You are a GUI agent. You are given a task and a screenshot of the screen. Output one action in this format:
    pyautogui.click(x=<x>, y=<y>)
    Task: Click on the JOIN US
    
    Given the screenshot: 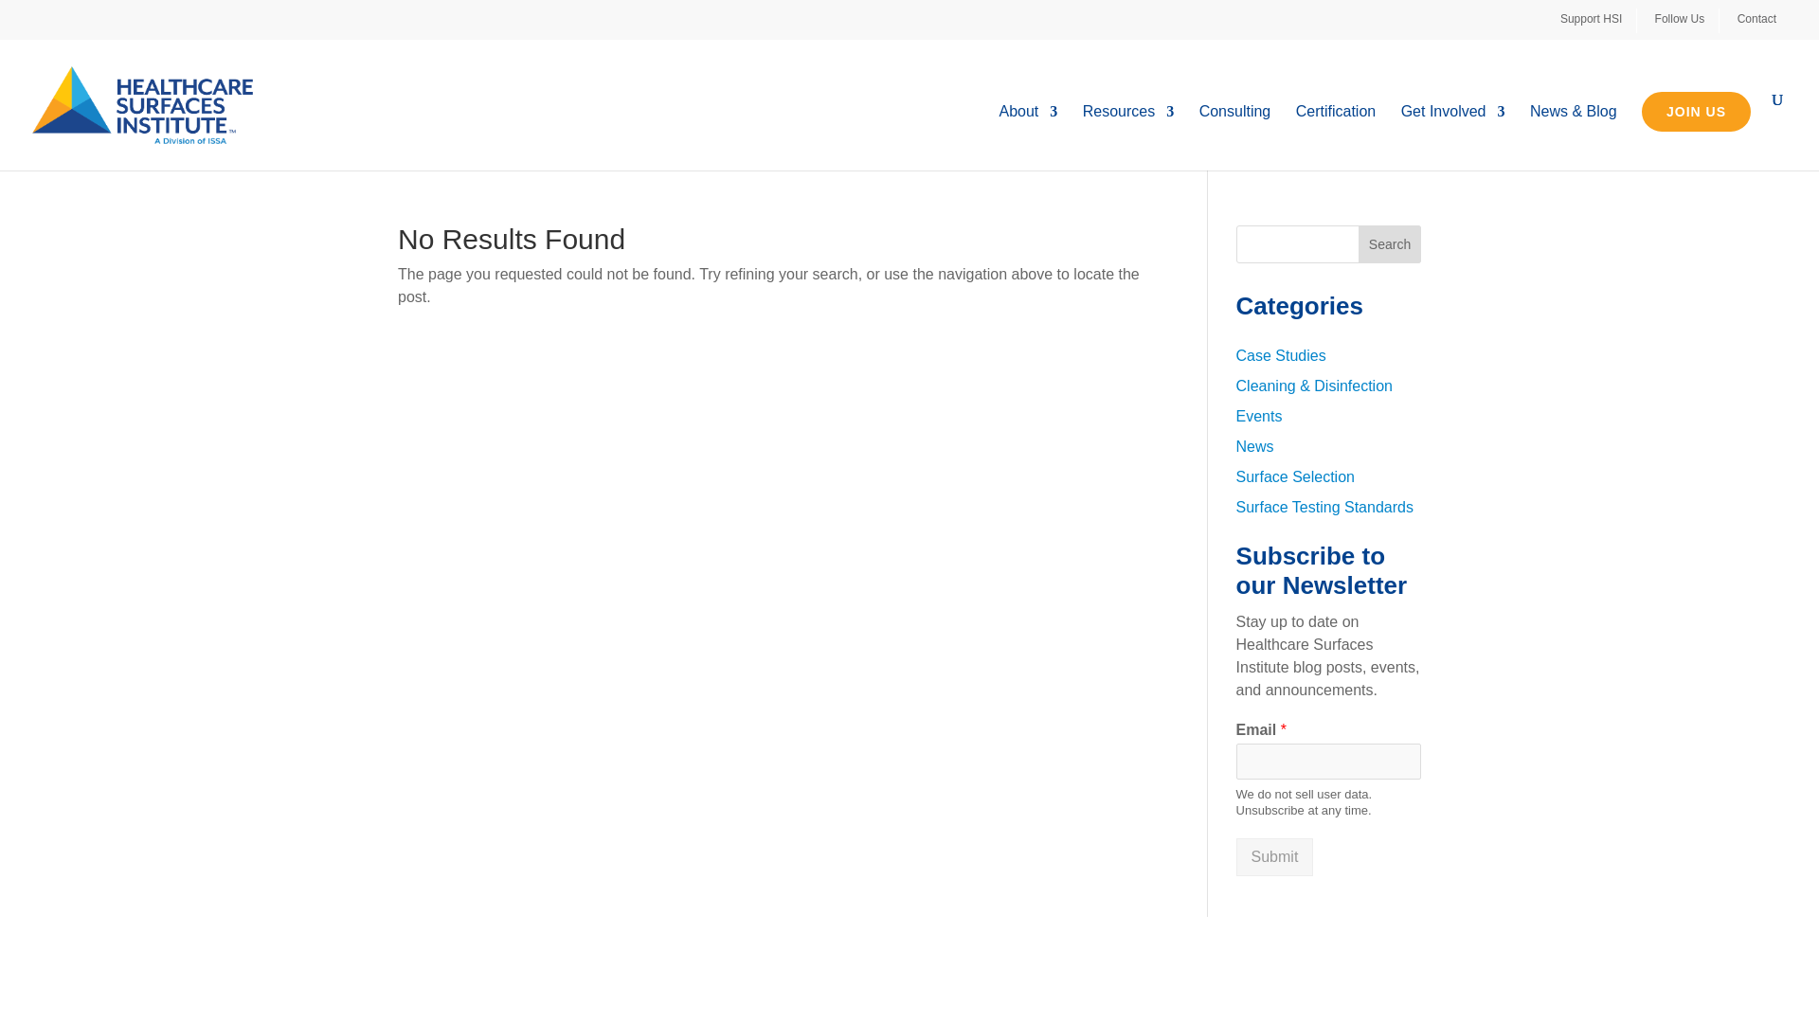 What is the action you would take?
    pyautogui.click(x=1696, y=112)
    